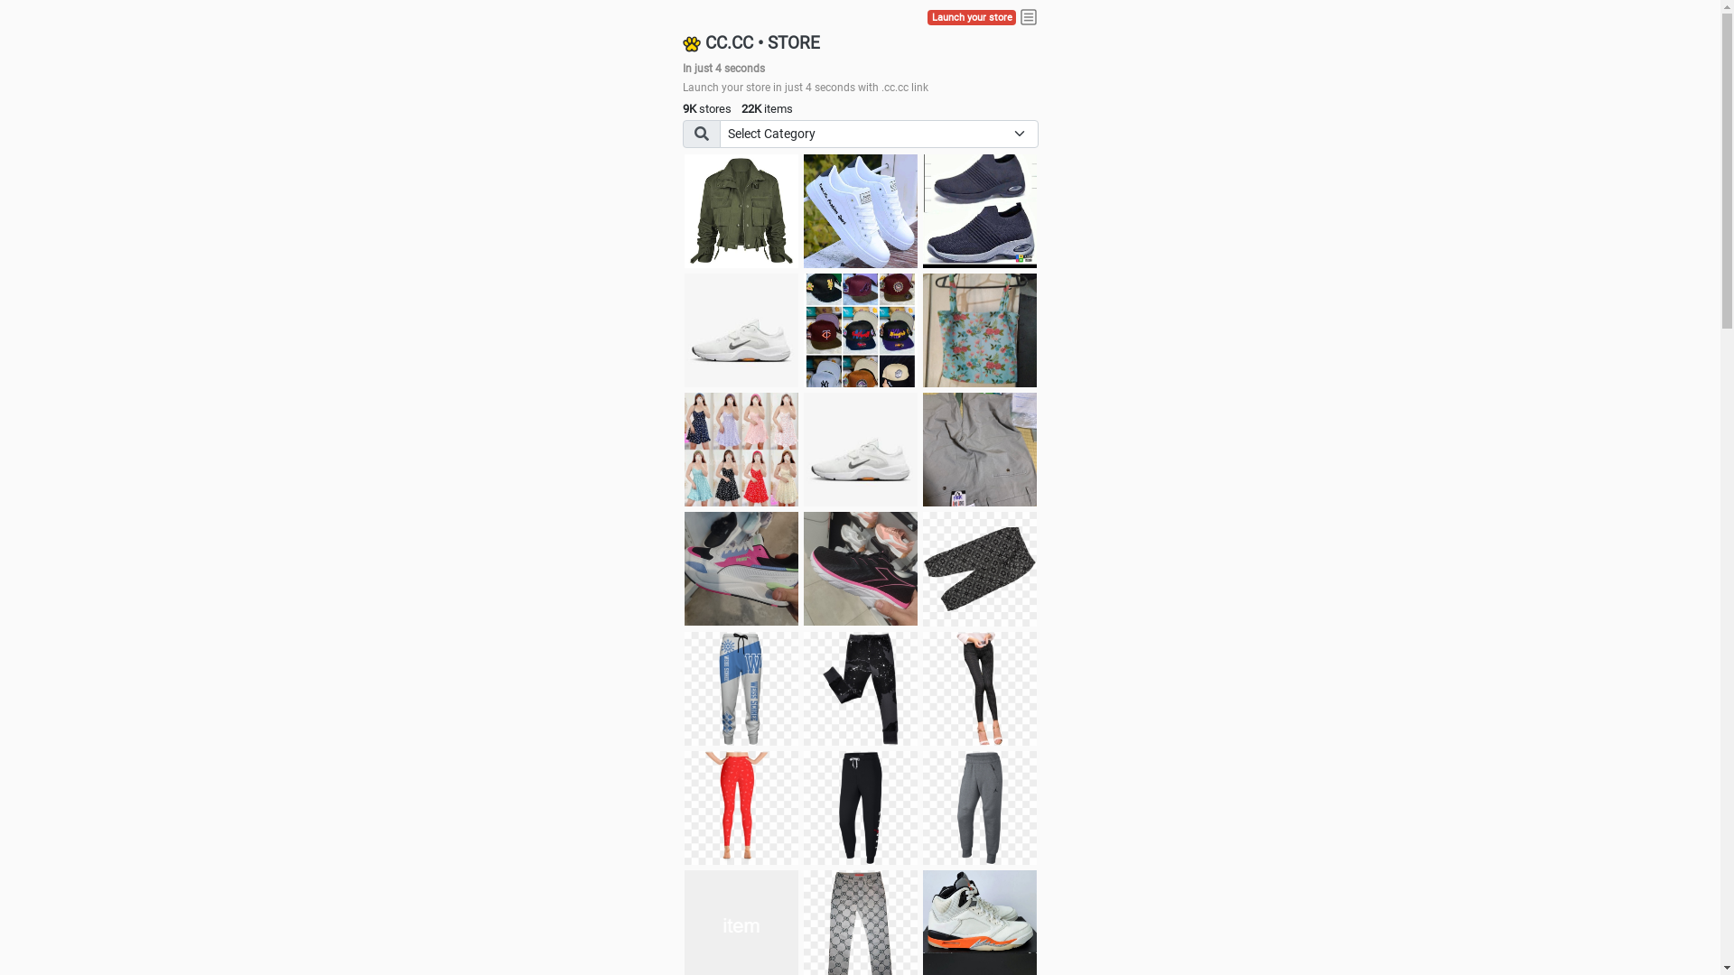 The width and height of the screenshot is (1734, 975). Describe the element at coordinates (861, 450) in the screenshot. I see `Shoes` at that location.